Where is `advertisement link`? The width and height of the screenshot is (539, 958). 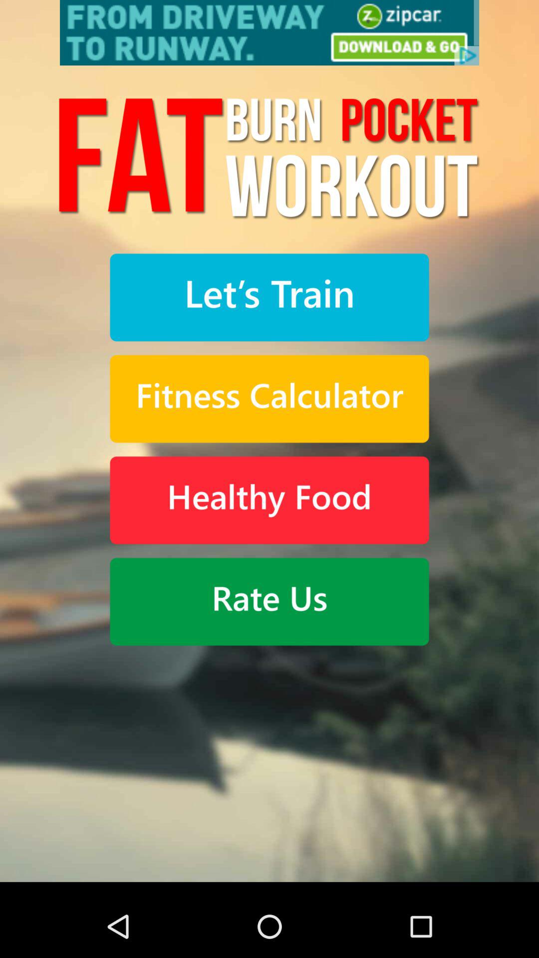
advertisement link is located at coordinates (269, 33).